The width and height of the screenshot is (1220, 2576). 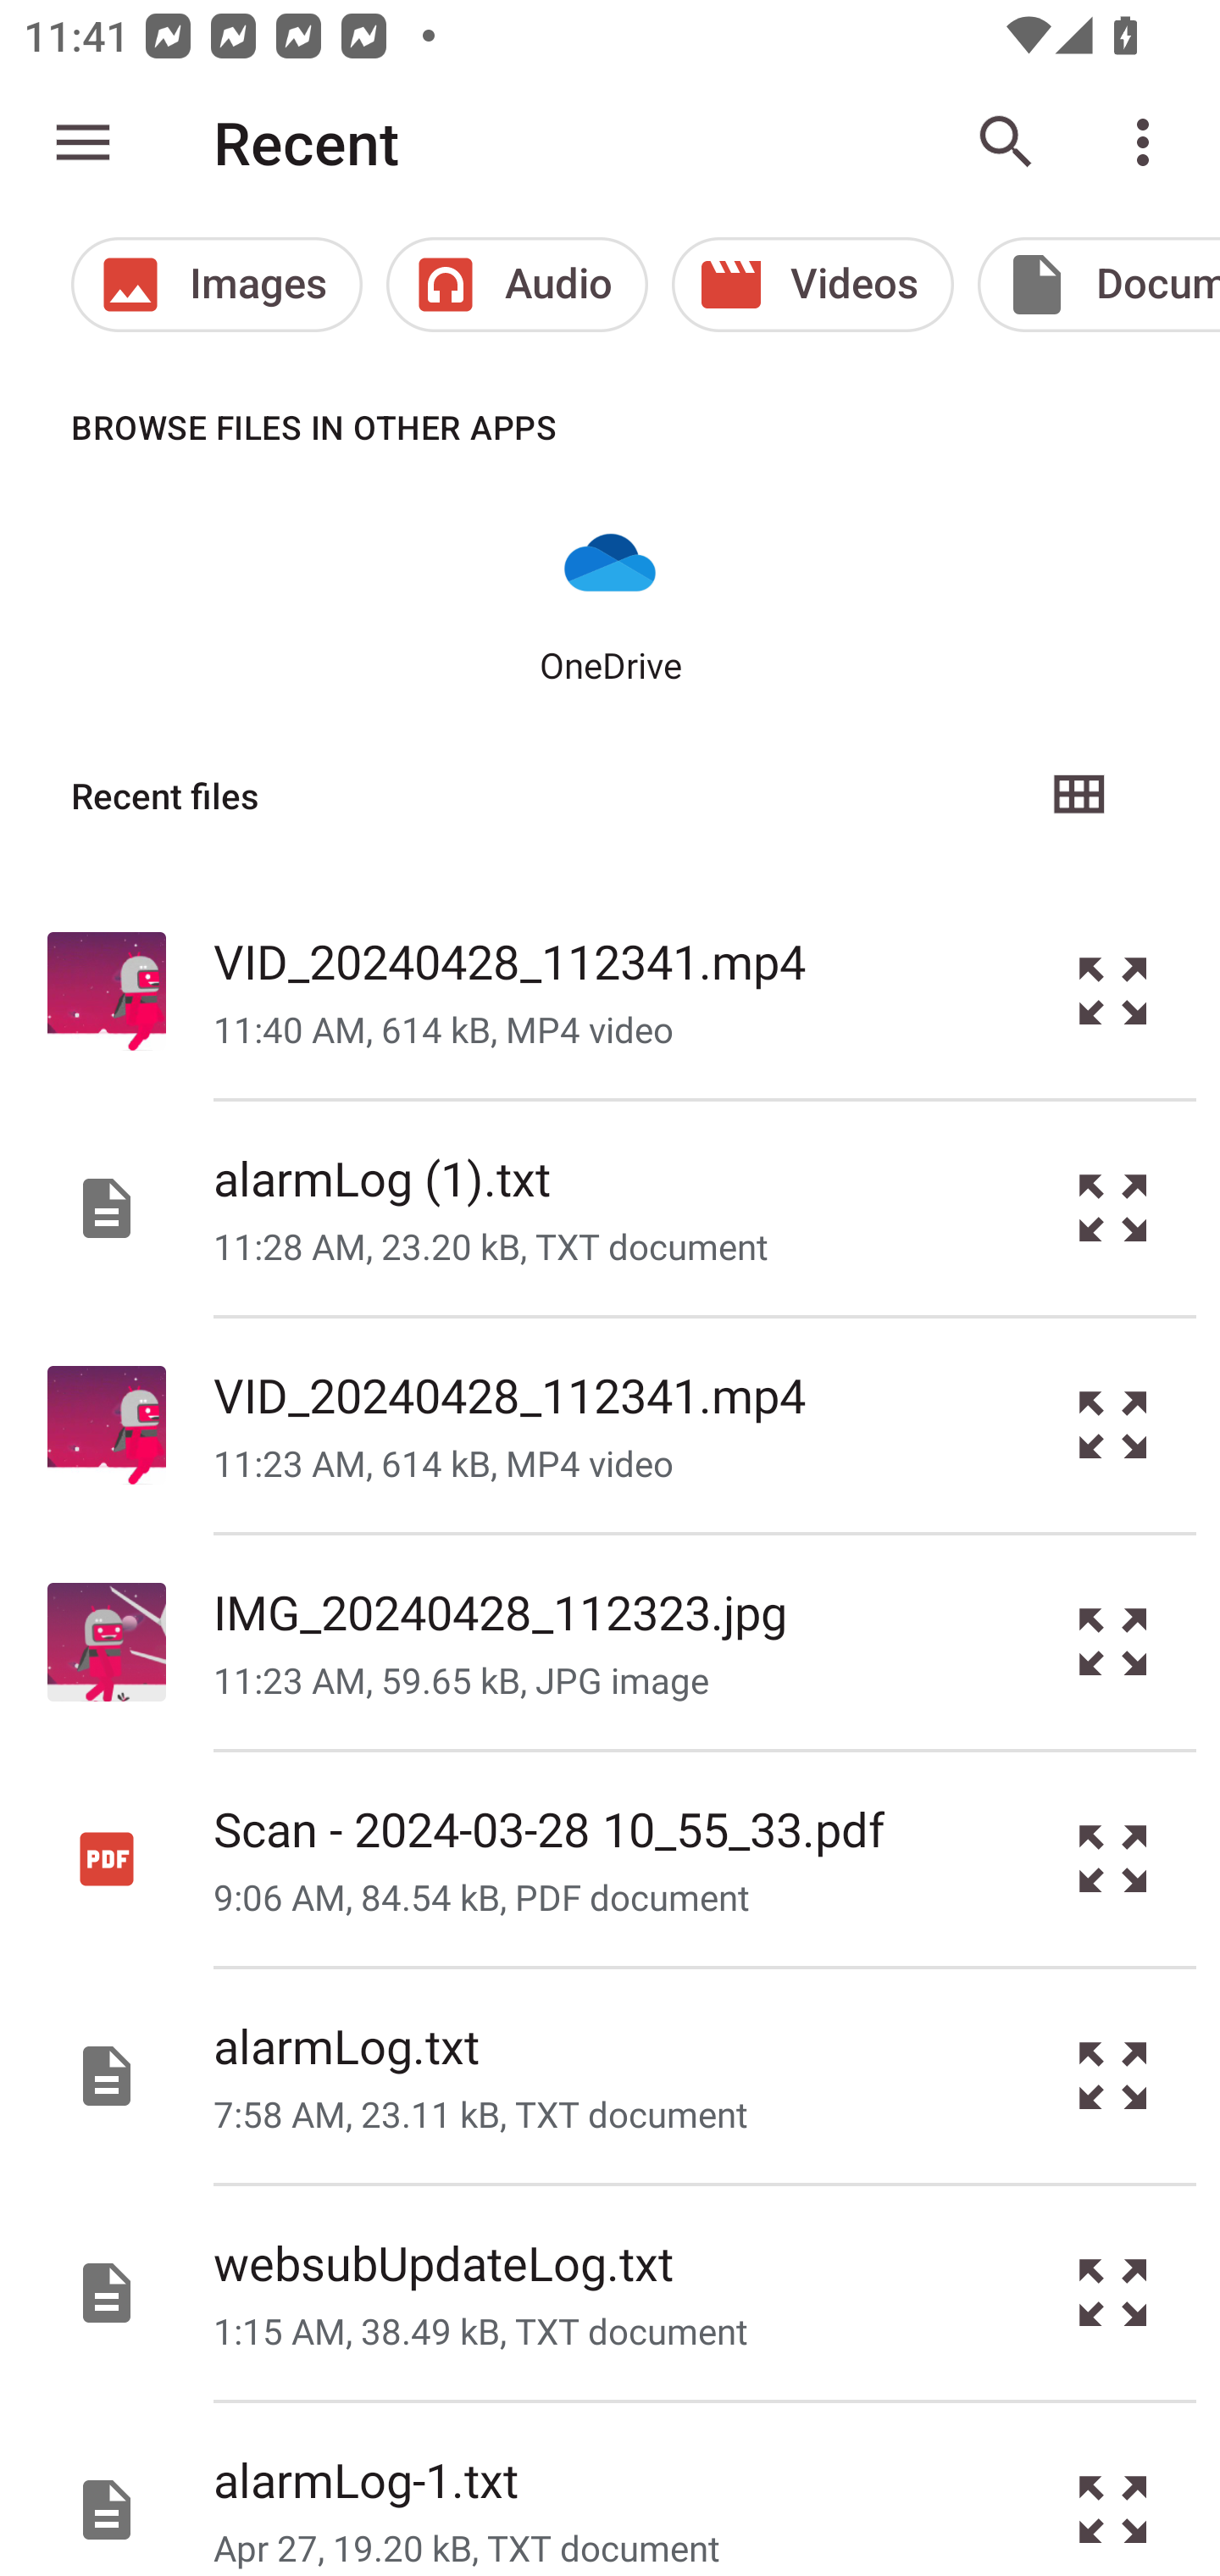 What do you see at coordinates (813, 285) in the screenshot?
I see `Videos` at bounding box center [813, 285].